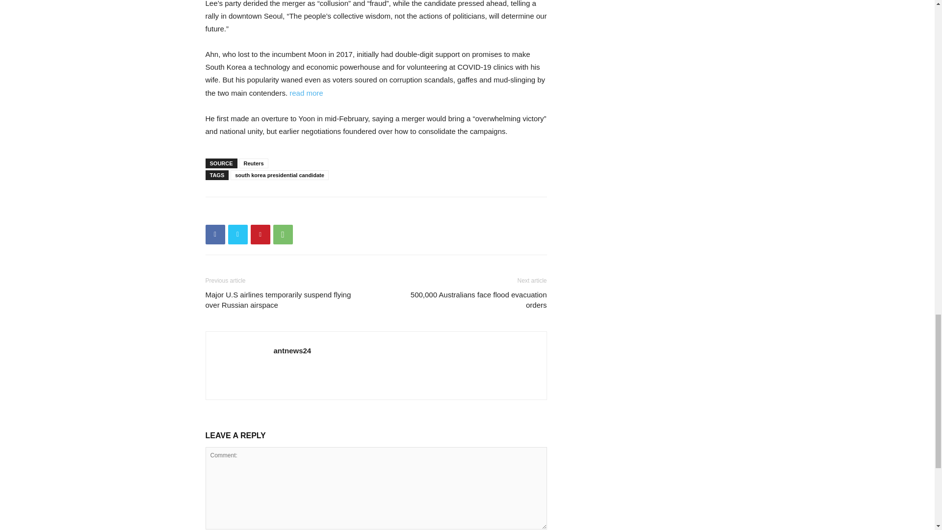  What do you see at coordinates (280, 175) in the screenshot?
I see `south korea presidential candidate` at bounding box center [280, 175].